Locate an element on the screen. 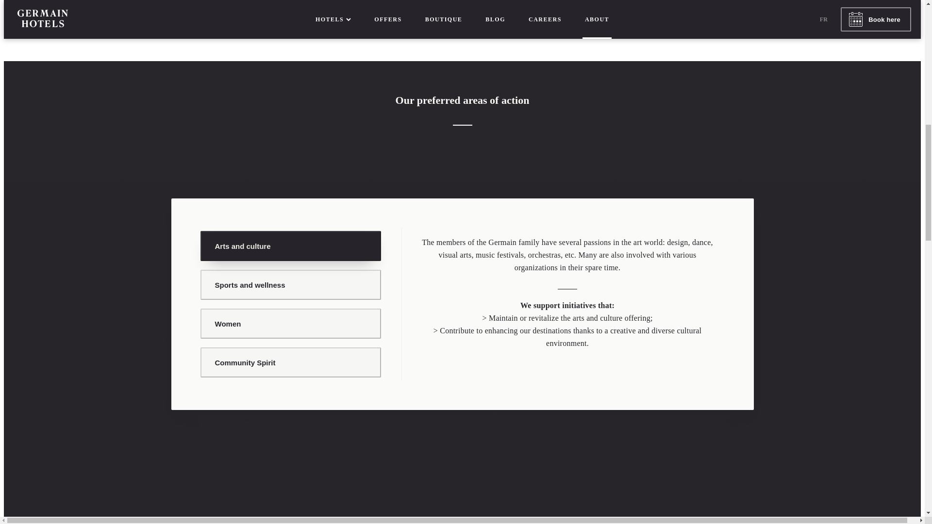 The image size is (932, 524). Sports and wellness is located at coordinates (290, 284).